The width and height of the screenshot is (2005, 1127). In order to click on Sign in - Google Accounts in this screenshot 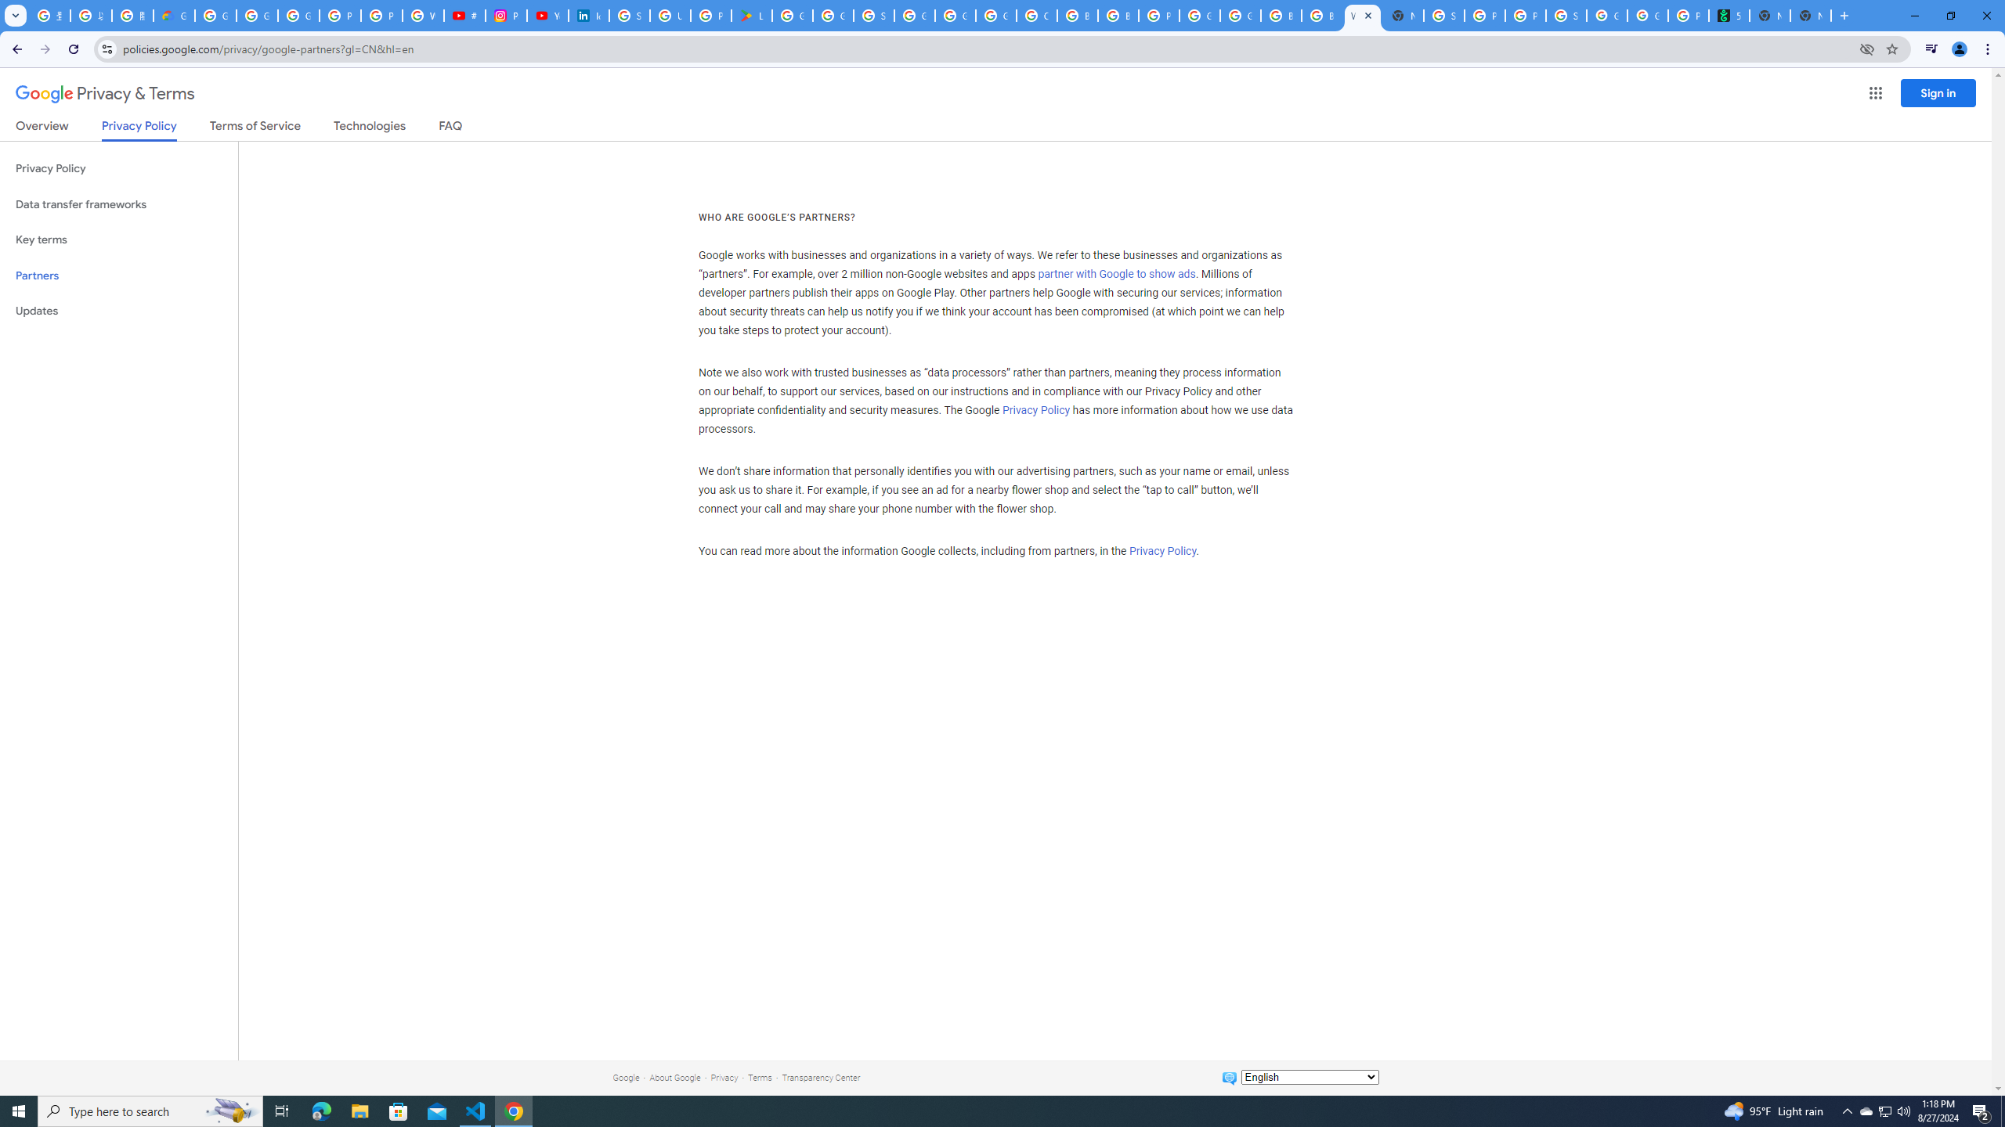, I will do `click(1444, 16)`.